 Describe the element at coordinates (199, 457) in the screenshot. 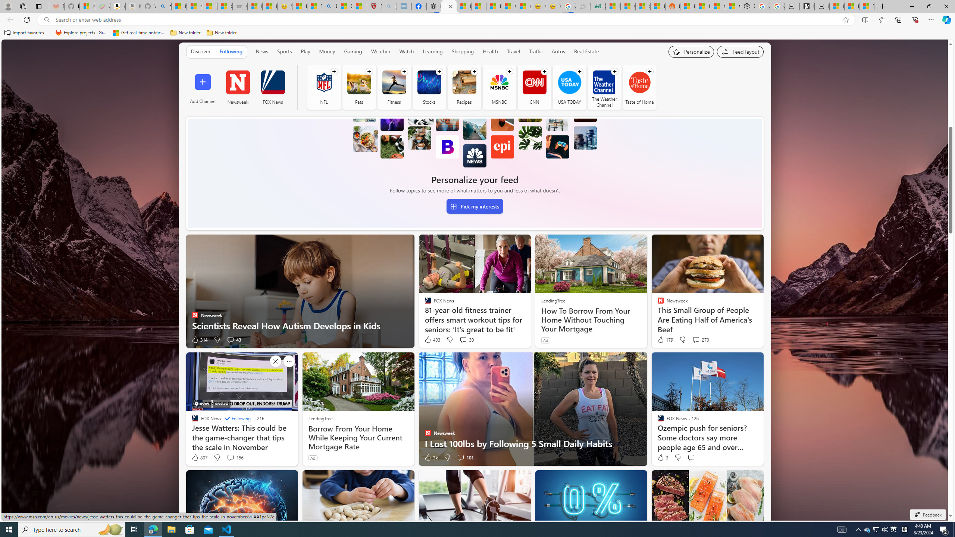

I see `807 Like` at that location.